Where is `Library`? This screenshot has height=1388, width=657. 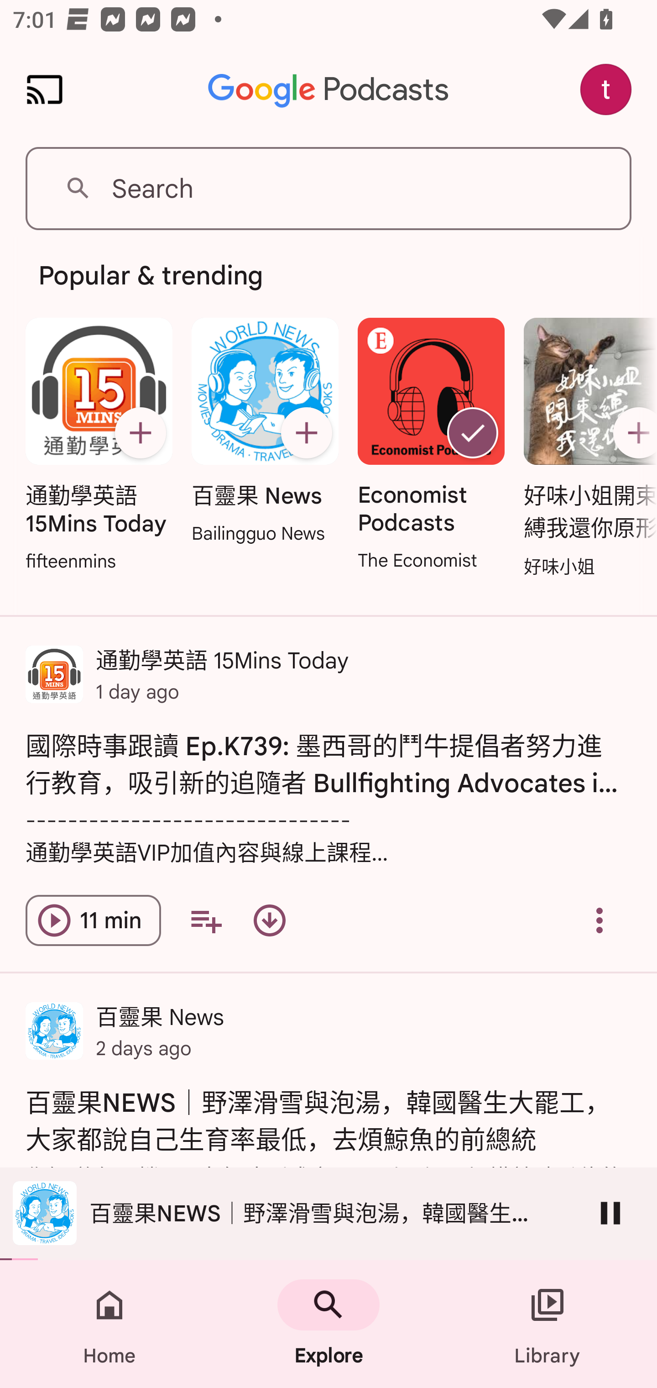
Library is located at coordinates (547, 1324).